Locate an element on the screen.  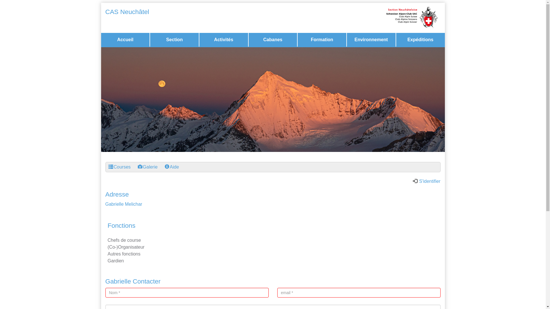
Aide is located at coordinates (172, 167).